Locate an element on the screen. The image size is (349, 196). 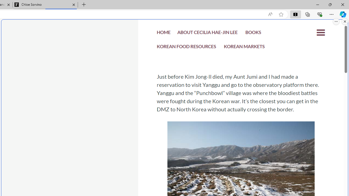
KOREAN MARKETS is located at coordinates (244, 48).